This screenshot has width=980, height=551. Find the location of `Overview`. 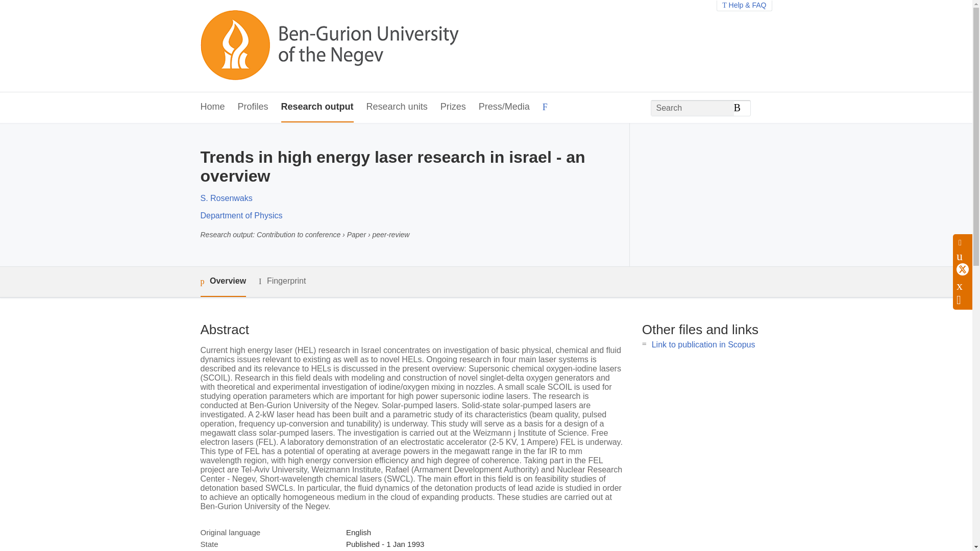

Overview is located at coordinates (223, 282).